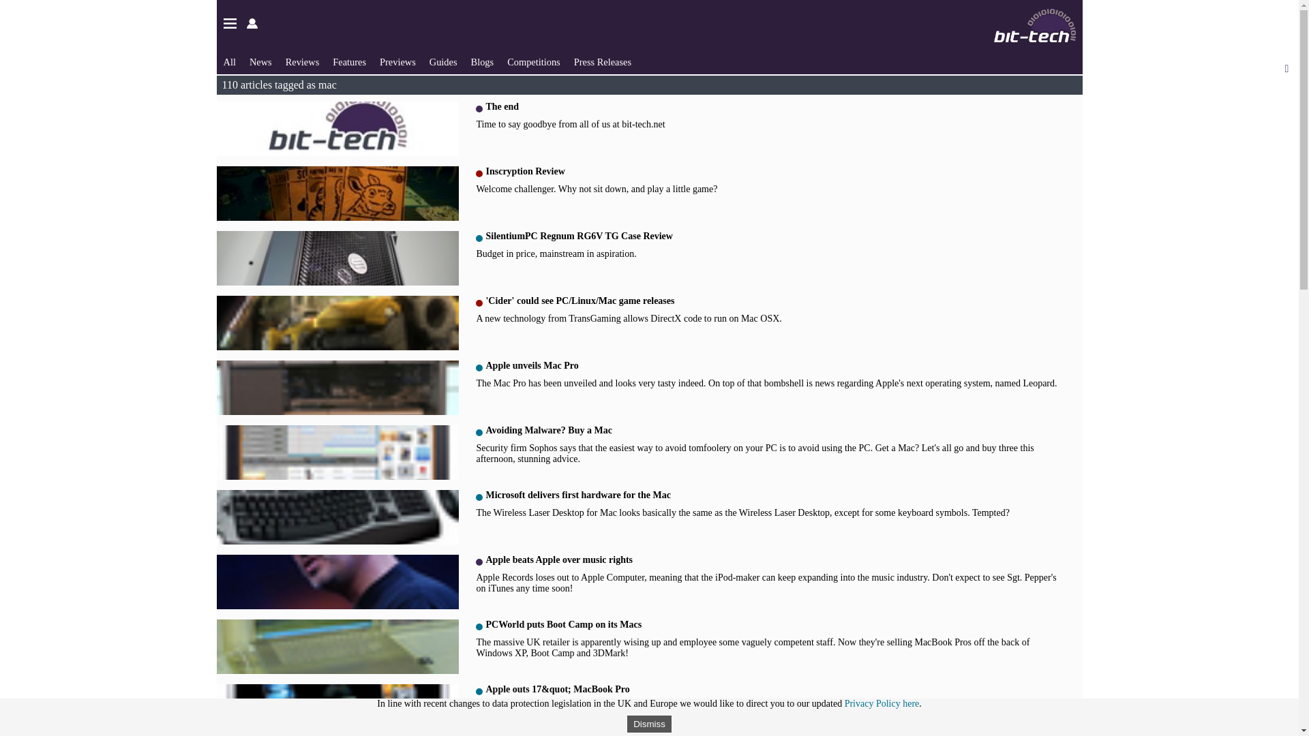  Describe the element at coordinates (443, 62) in the screenshot. I see `Guides` at that location.